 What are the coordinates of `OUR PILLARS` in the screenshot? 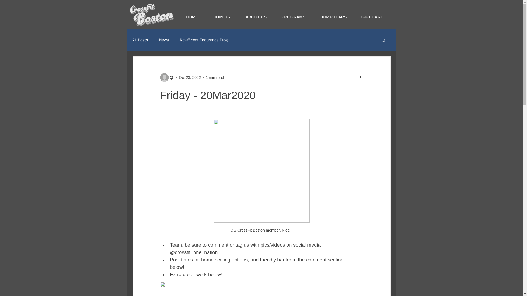 It's located at (333, 14).